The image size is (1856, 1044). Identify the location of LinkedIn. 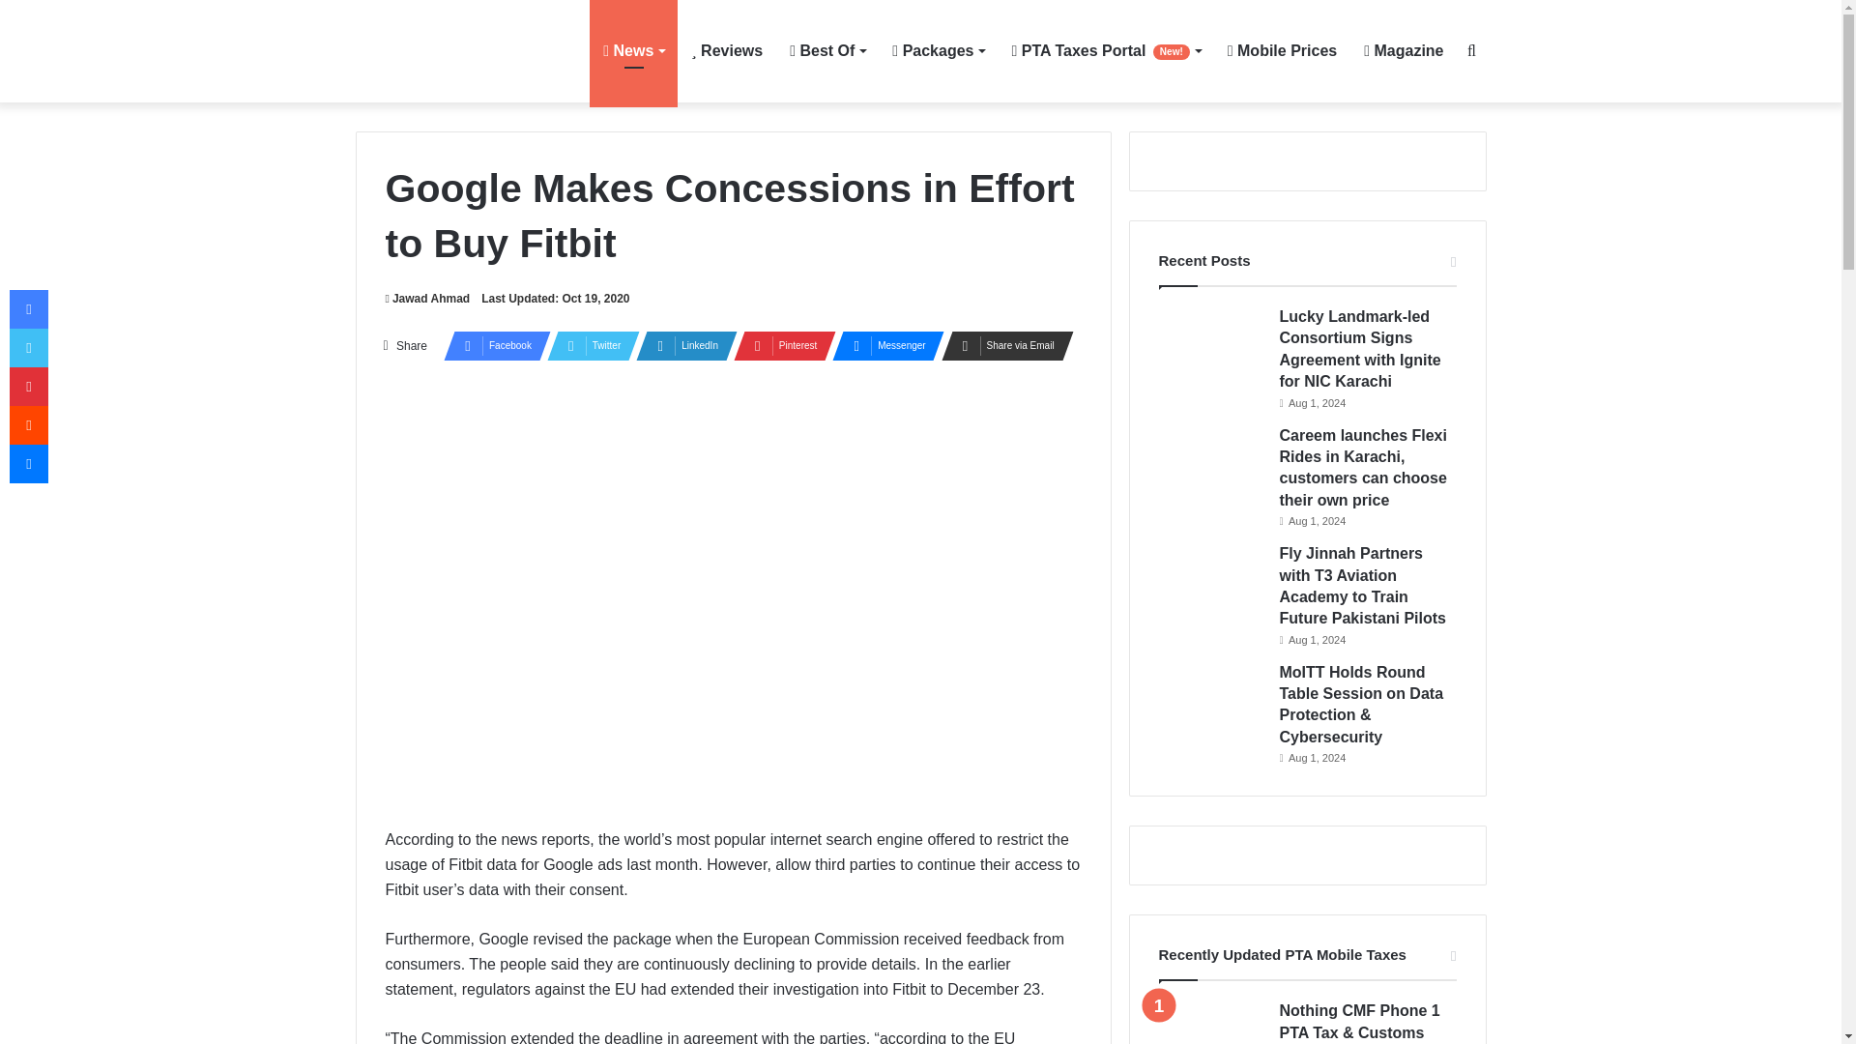
(681, 346).